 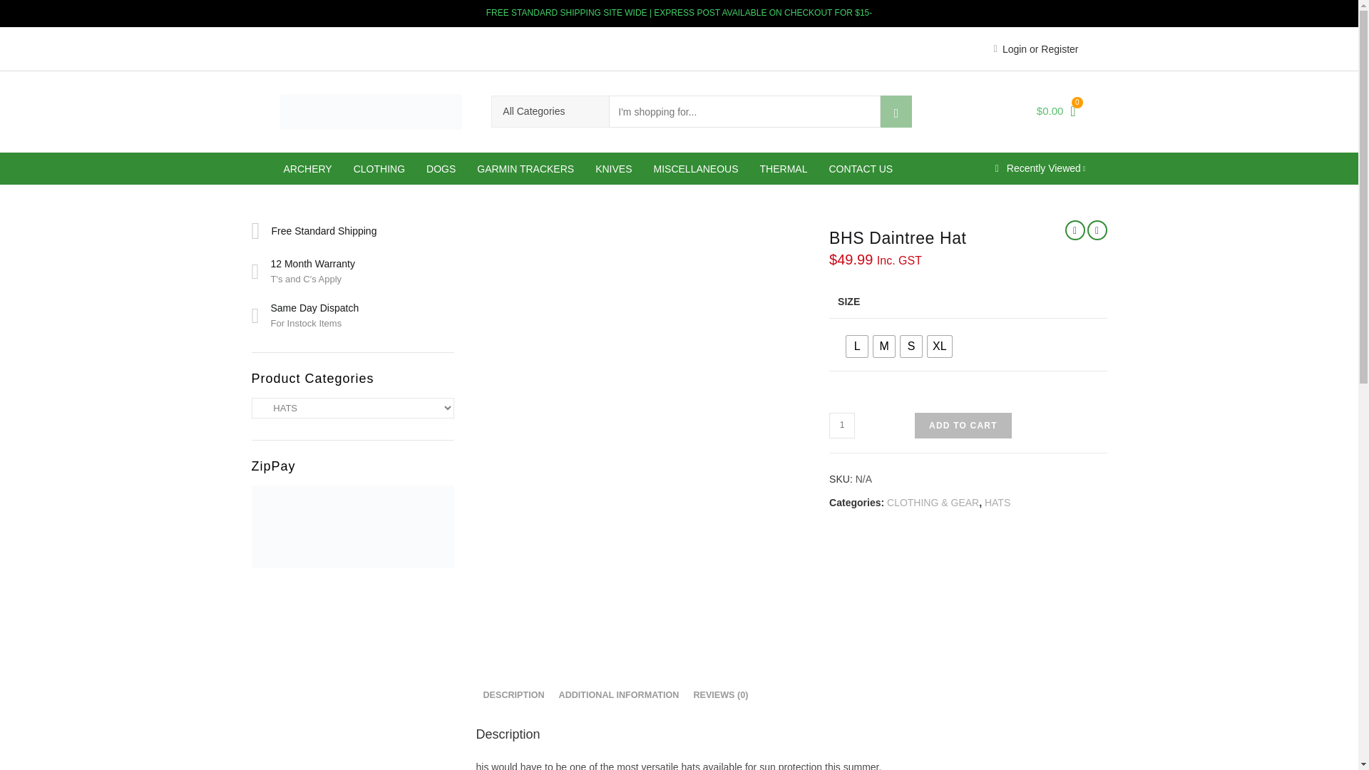 I want to click on GARMIN TRACKERS, so click(x=525, y=168).